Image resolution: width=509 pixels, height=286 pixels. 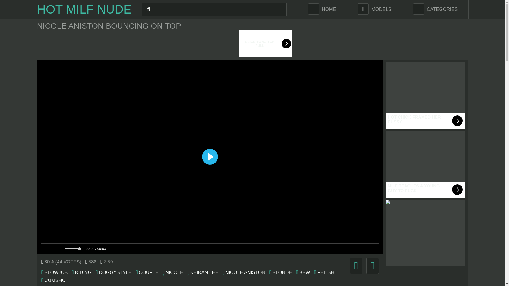 I want to click on DOGGYSTYLE, so click(x=113, y=272).